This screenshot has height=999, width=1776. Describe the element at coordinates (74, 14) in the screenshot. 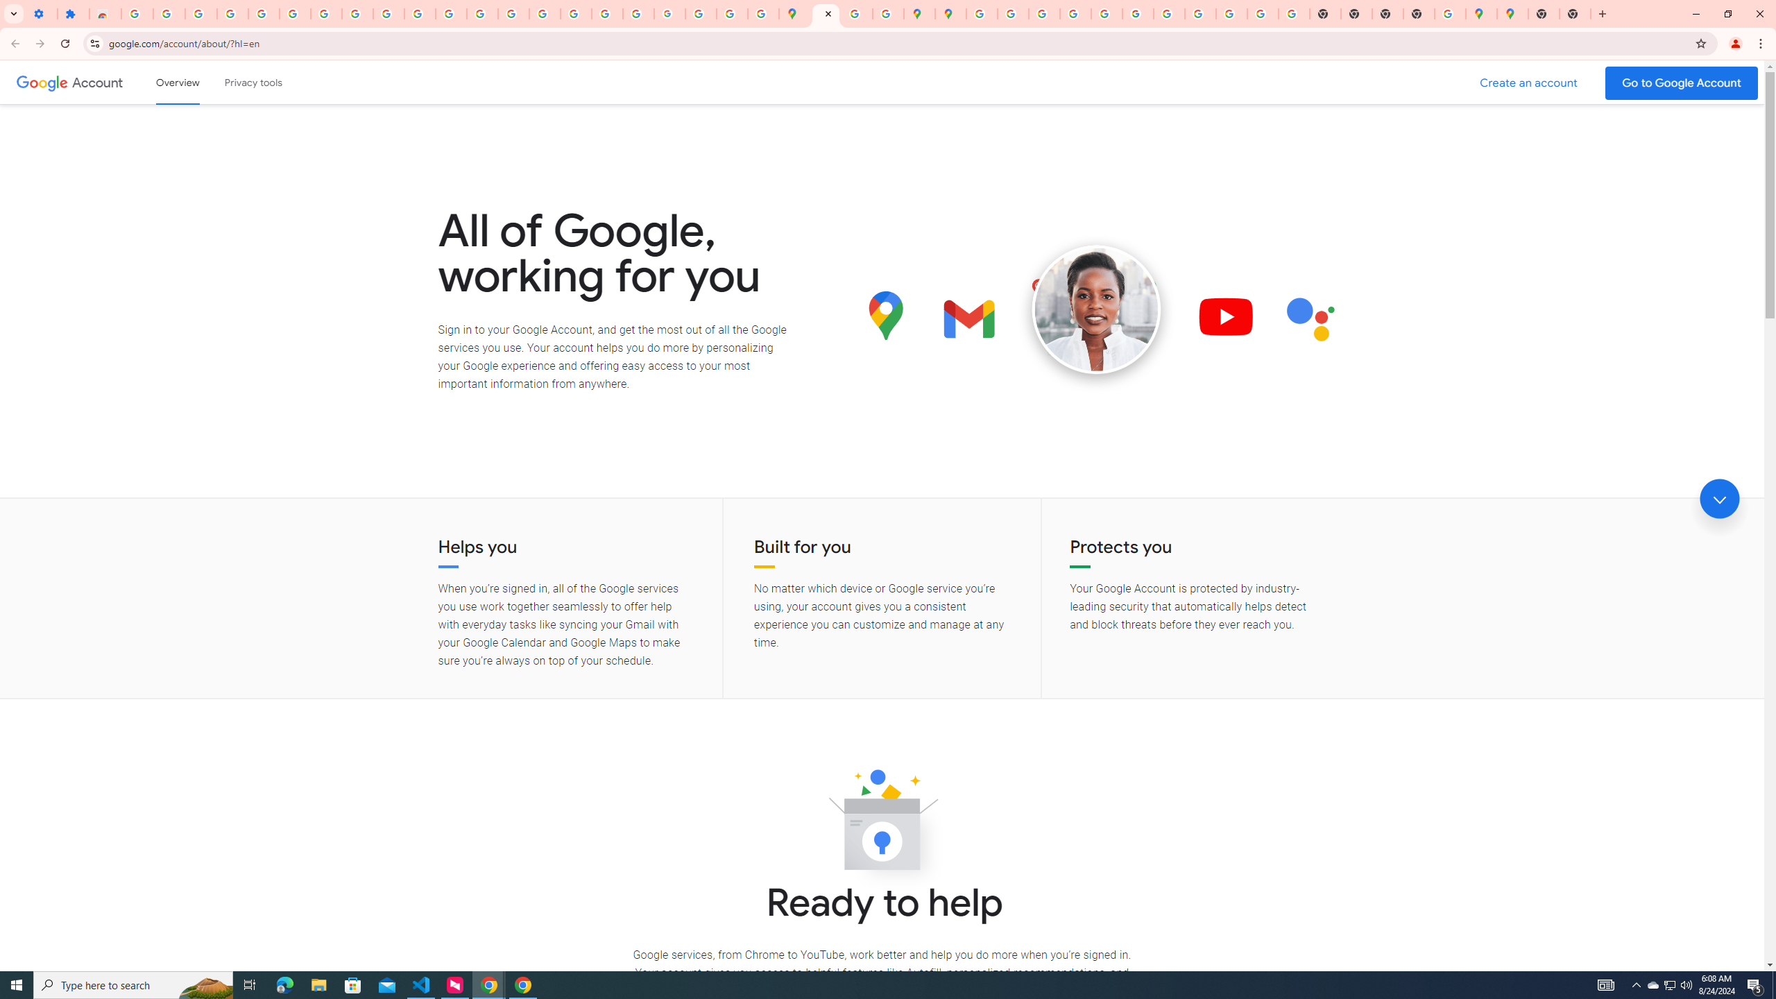

I see `Extensions` at that location.